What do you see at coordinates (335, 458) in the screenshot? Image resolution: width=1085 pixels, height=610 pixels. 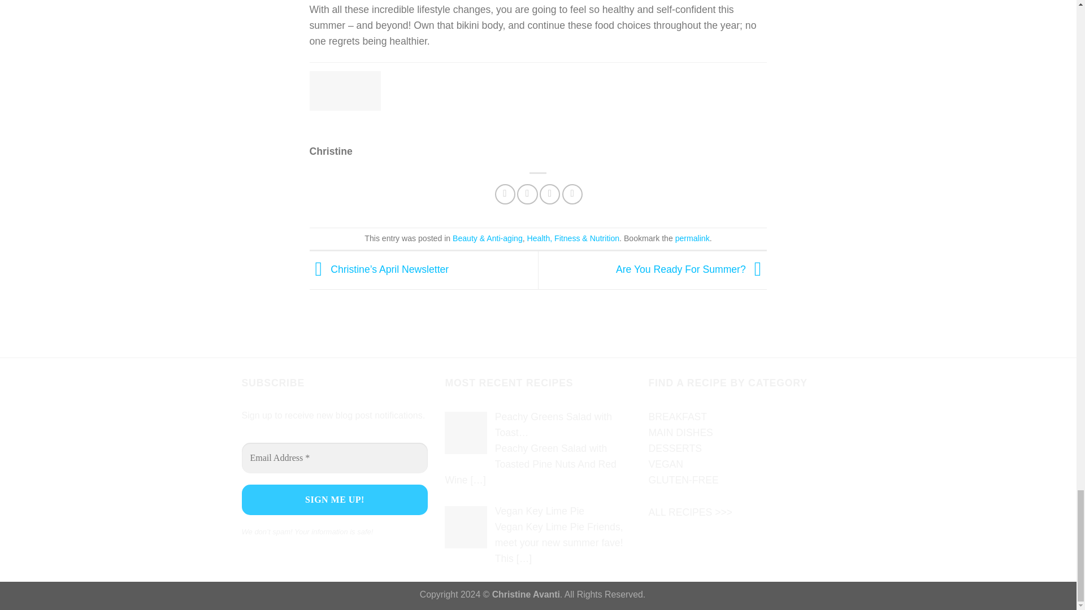 I see `Email Address` at bounding box center [335, 458].